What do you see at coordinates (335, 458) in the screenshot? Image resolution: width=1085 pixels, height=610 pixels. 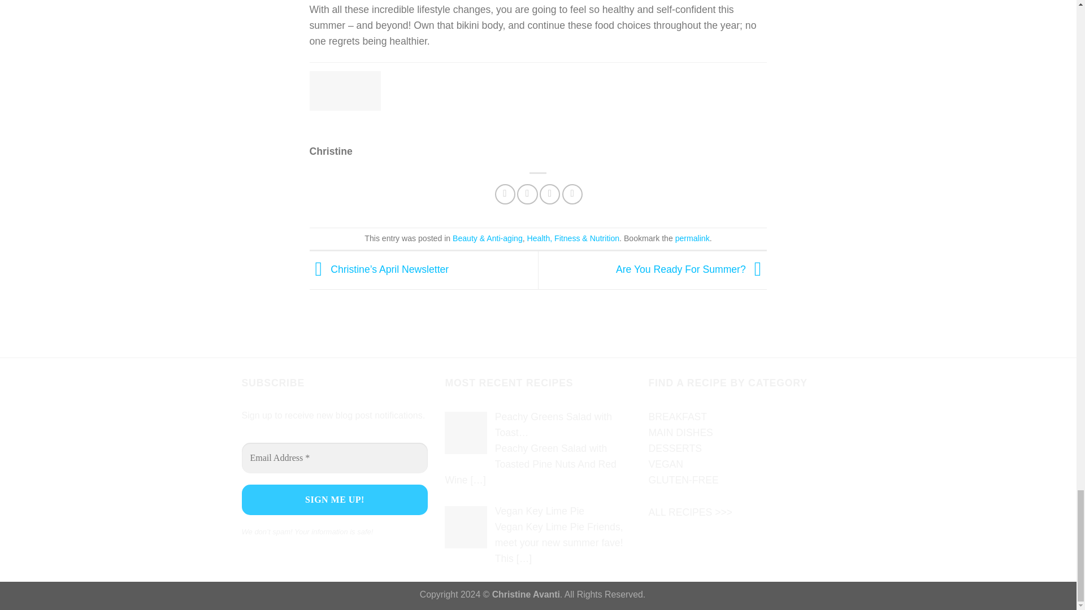 I see `Email Address` at bounding box center [335, 458].